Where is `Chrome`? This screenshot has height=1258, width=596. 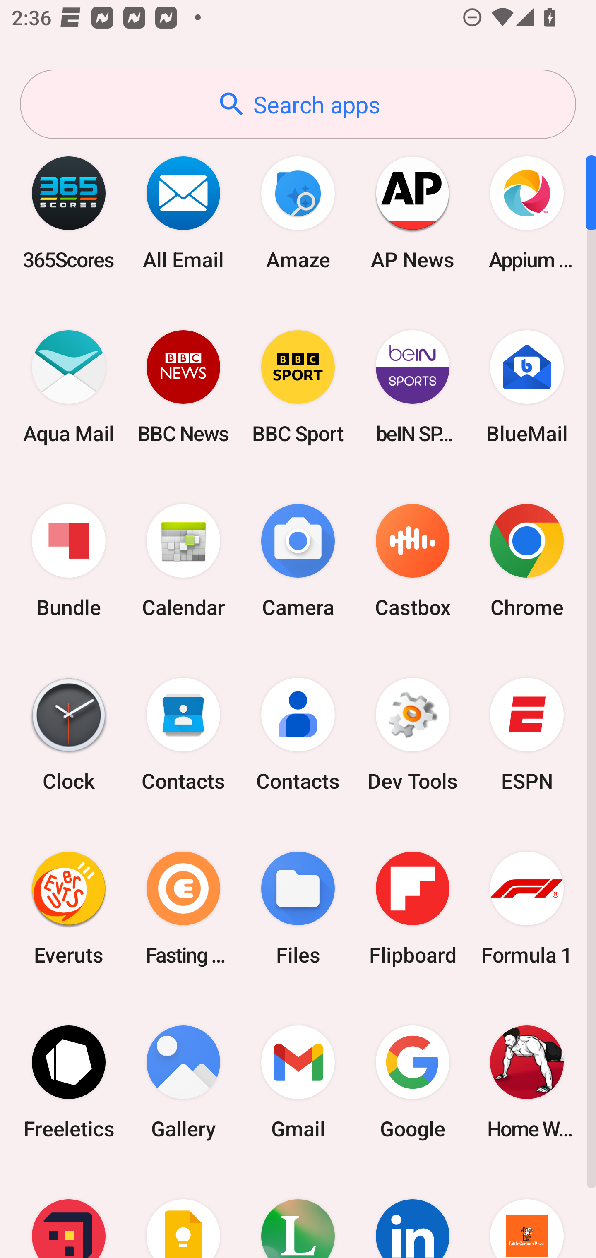 Chrome is located at coordinates (527, 561).